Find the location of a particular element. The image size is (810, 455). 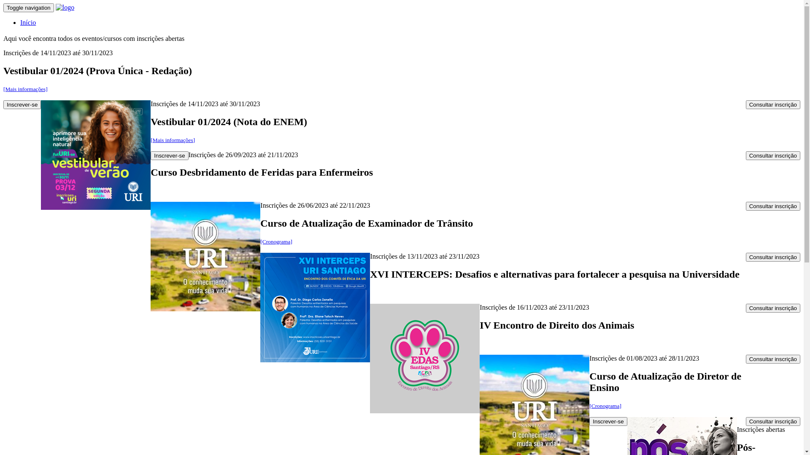

Inscrever-se is located at coordinates (608, 421).